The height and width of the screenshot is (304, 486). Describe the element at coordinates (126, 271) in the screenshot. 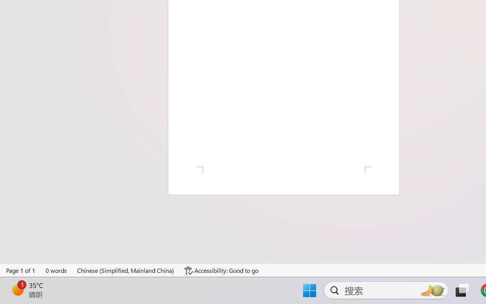

I see `Language Chinese (Simplified, Mainland China)` at that location.